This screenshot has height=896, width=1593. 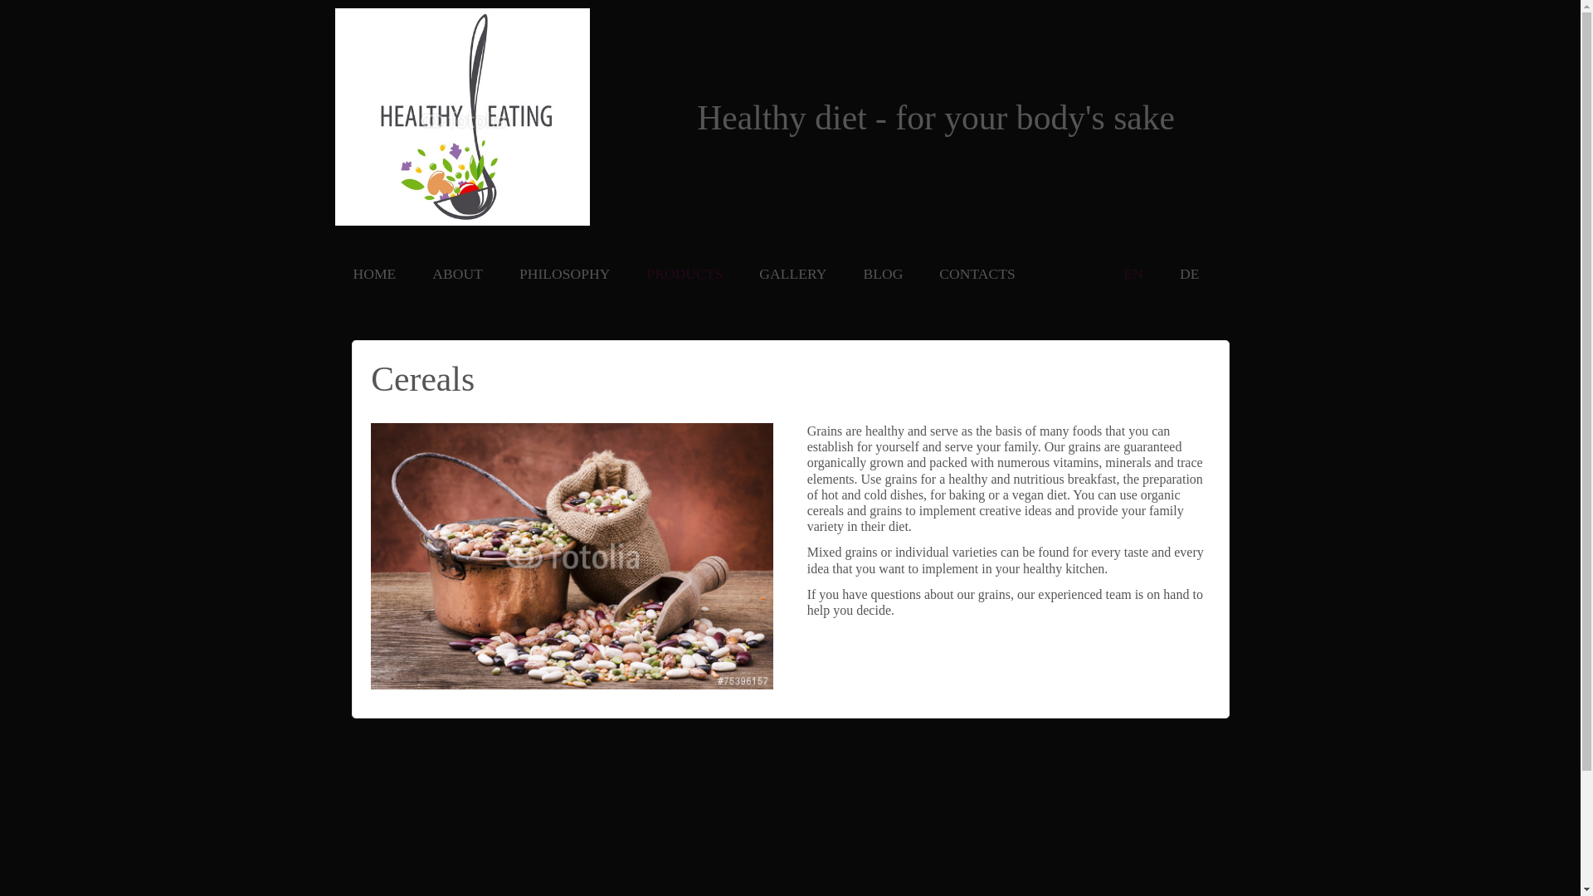 What do you see at coordinates (456, 274) in the screenshot?
I see `ABOUT` at bounding box center [456, 274].